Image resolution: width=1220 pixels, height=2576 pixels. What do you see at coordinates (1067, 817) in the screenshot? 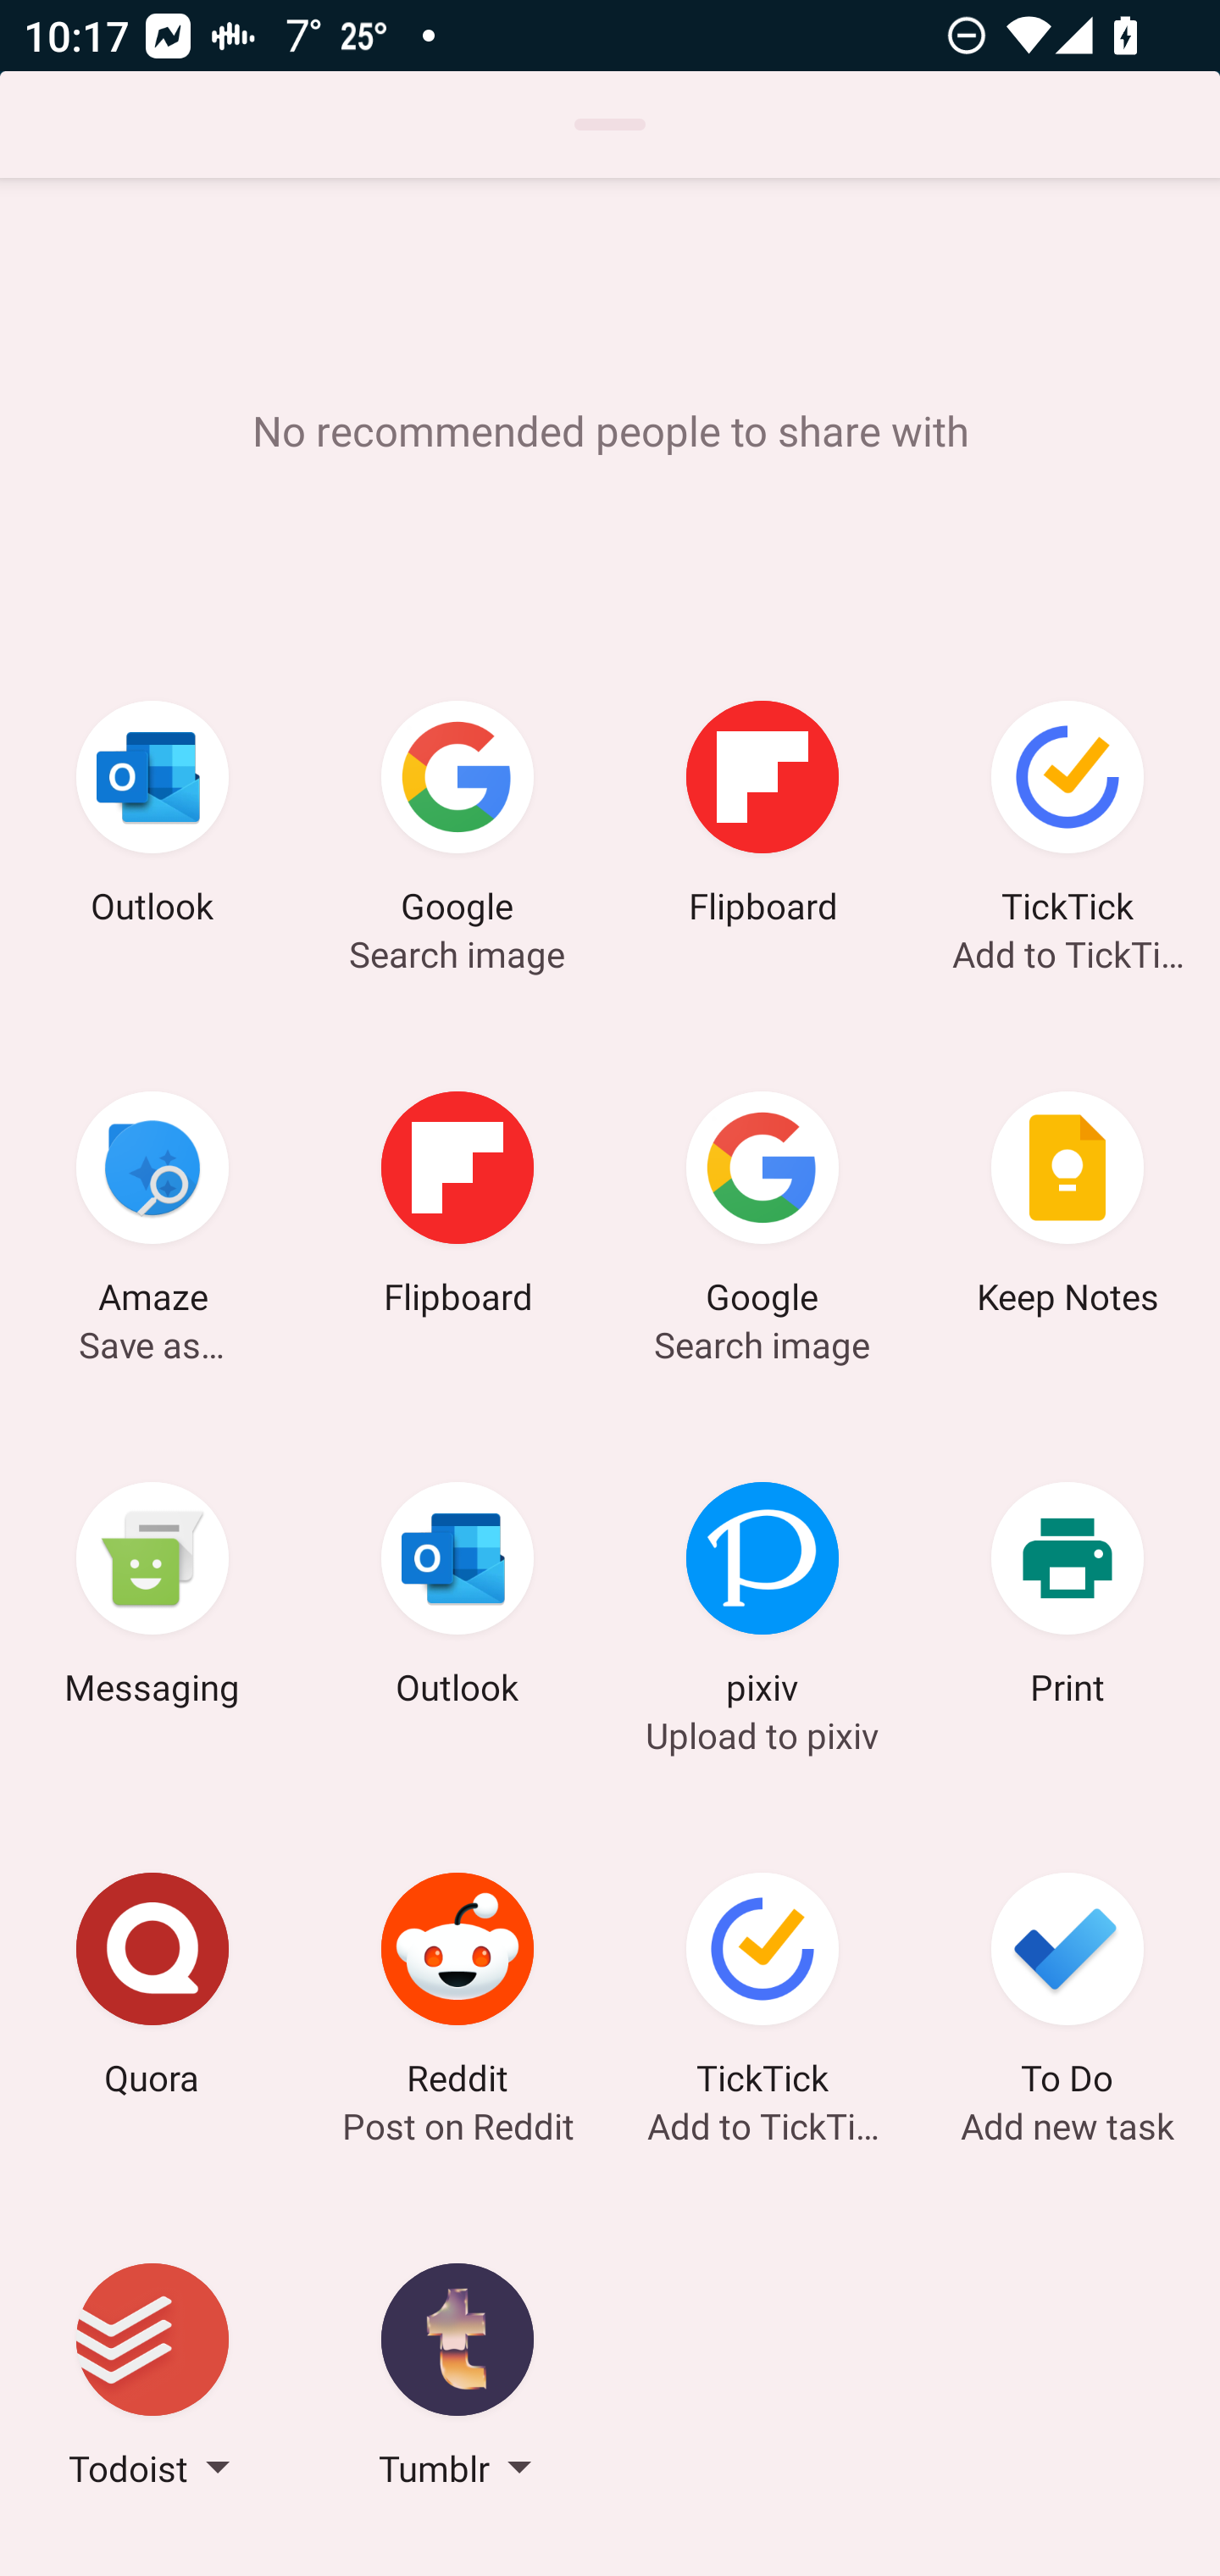
I see `TickTick Add to TickTick` at bounding box center [1067, 817].